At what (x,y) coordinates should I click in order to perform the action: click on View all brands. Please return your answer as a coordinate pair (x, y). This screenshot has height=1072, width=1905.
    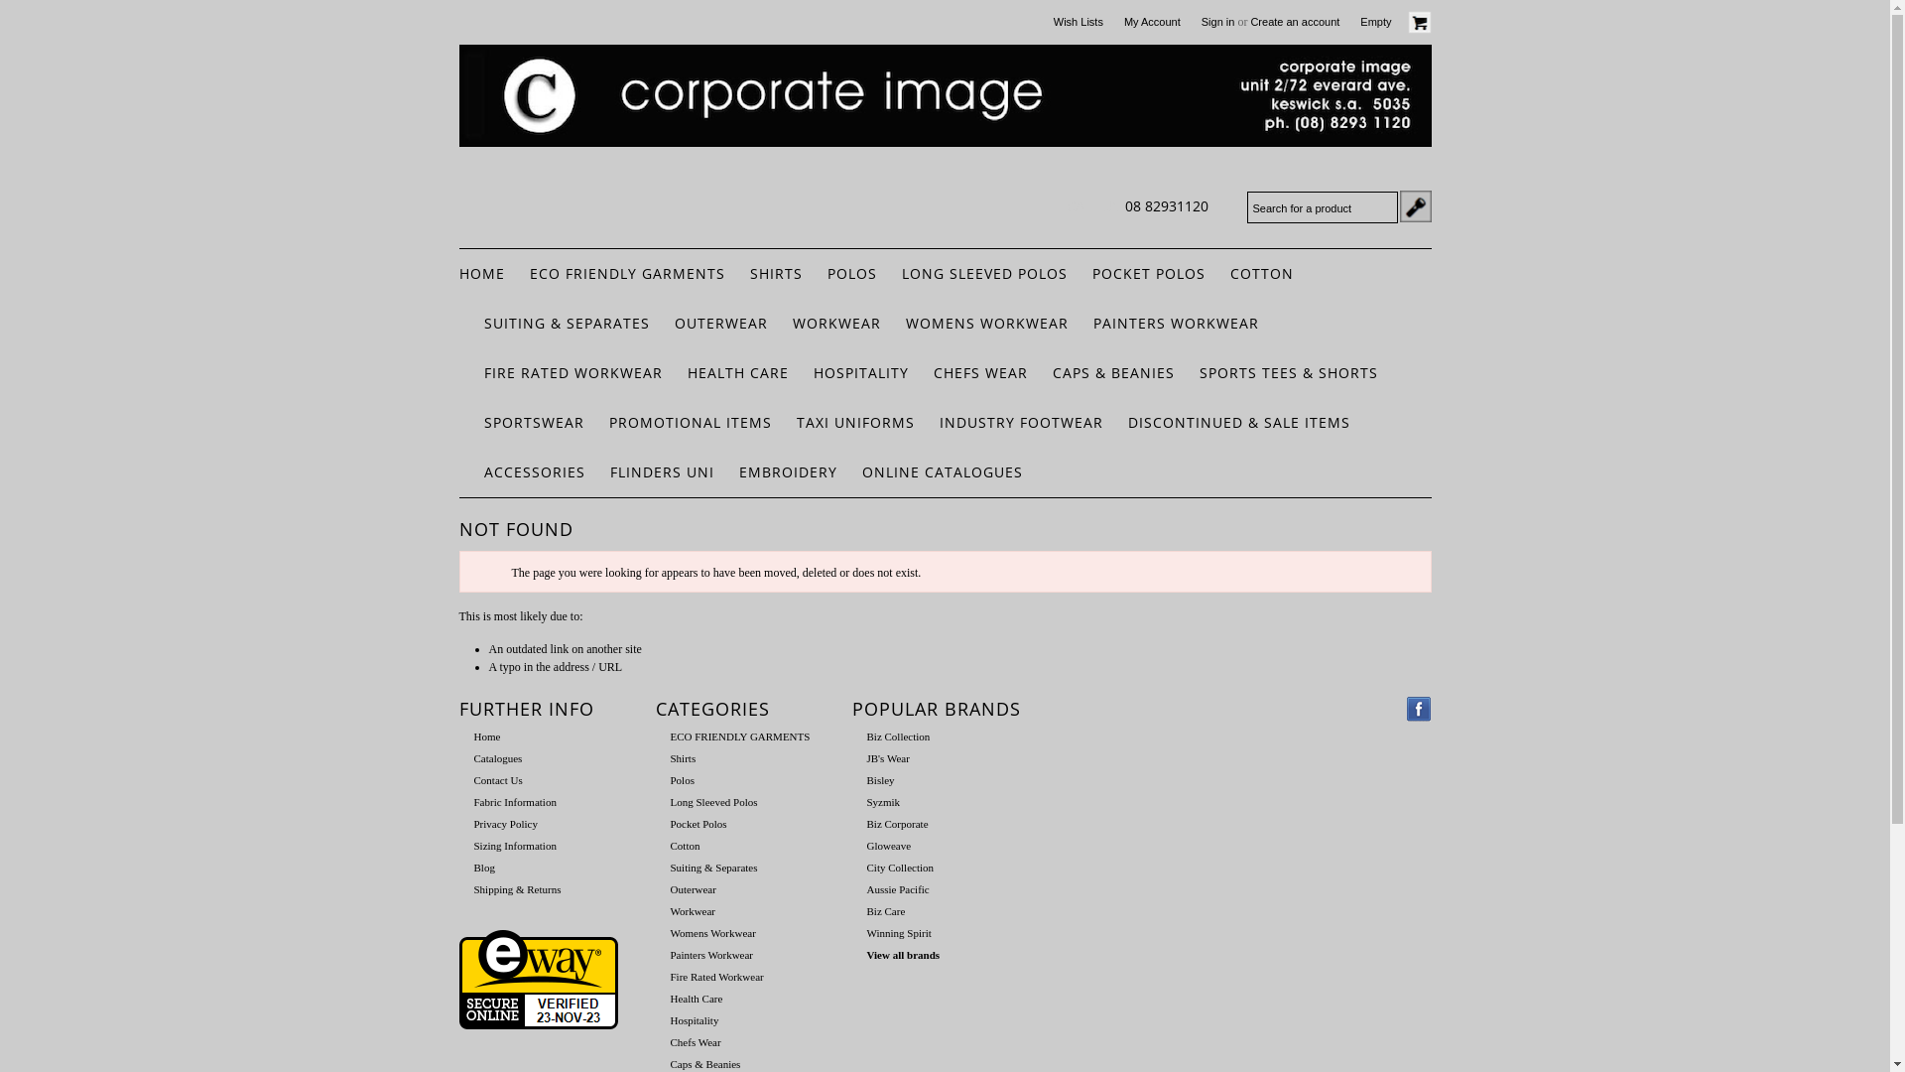
    Looking at the image, I should click on (904, 955).